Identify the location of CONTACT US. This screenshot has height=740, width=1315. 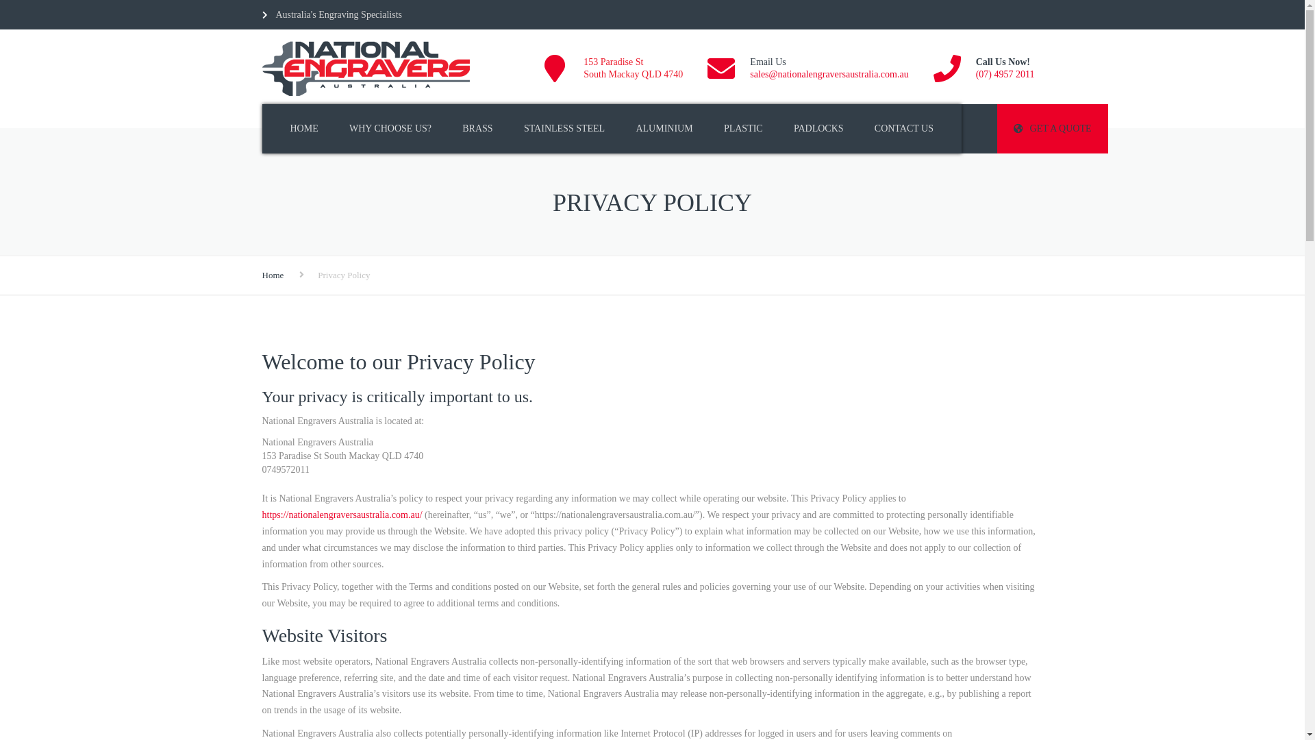
(904, 129).